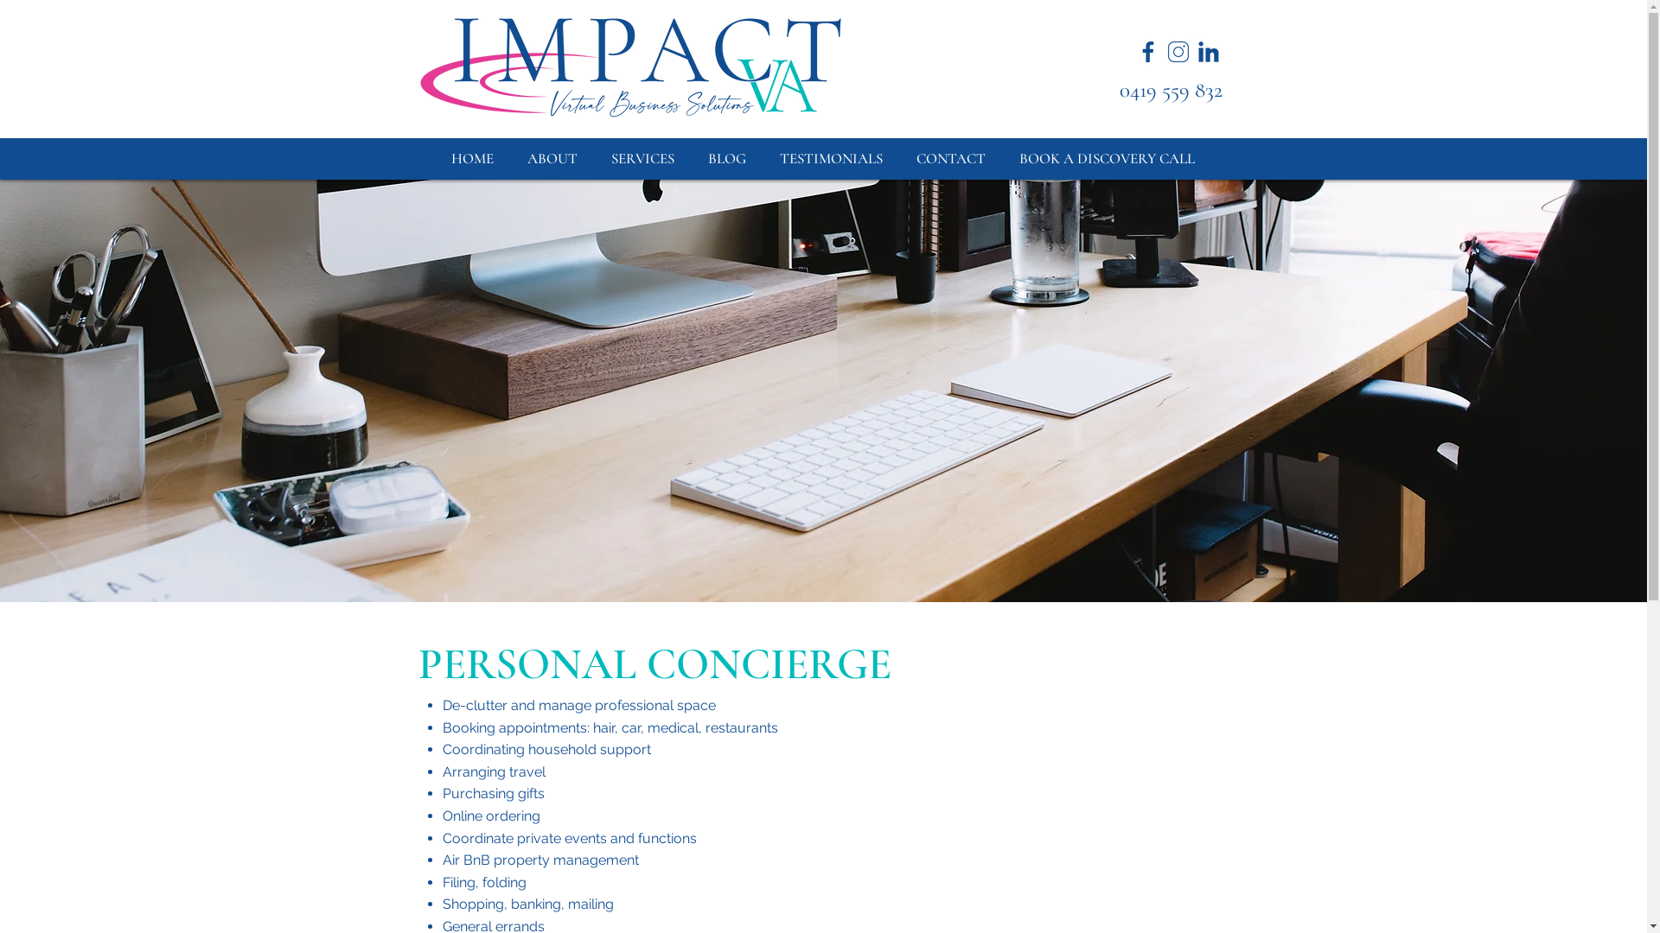  Describe the element at coordinates (1108, 159) in the screenshot. I see `BOOK A DISCOVERY CALL` at that location.